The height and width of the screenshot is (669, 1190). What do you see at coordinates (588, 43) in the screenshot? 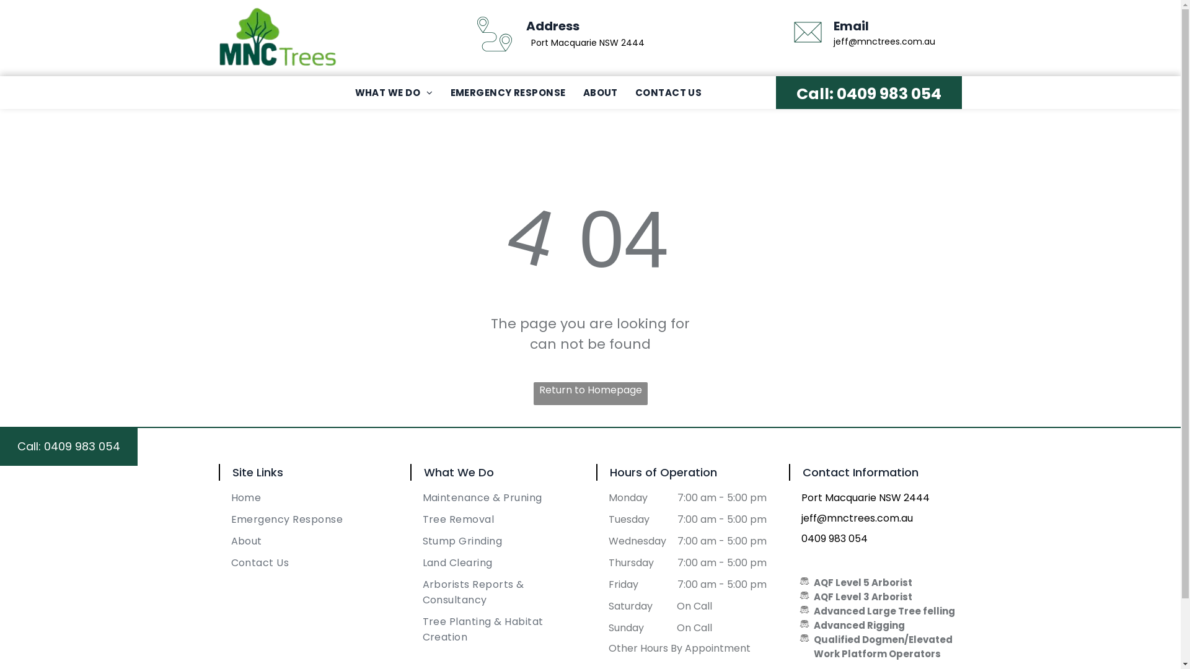
I see `Port Macquarie NSW 2444` at bounding box center [588, 43].